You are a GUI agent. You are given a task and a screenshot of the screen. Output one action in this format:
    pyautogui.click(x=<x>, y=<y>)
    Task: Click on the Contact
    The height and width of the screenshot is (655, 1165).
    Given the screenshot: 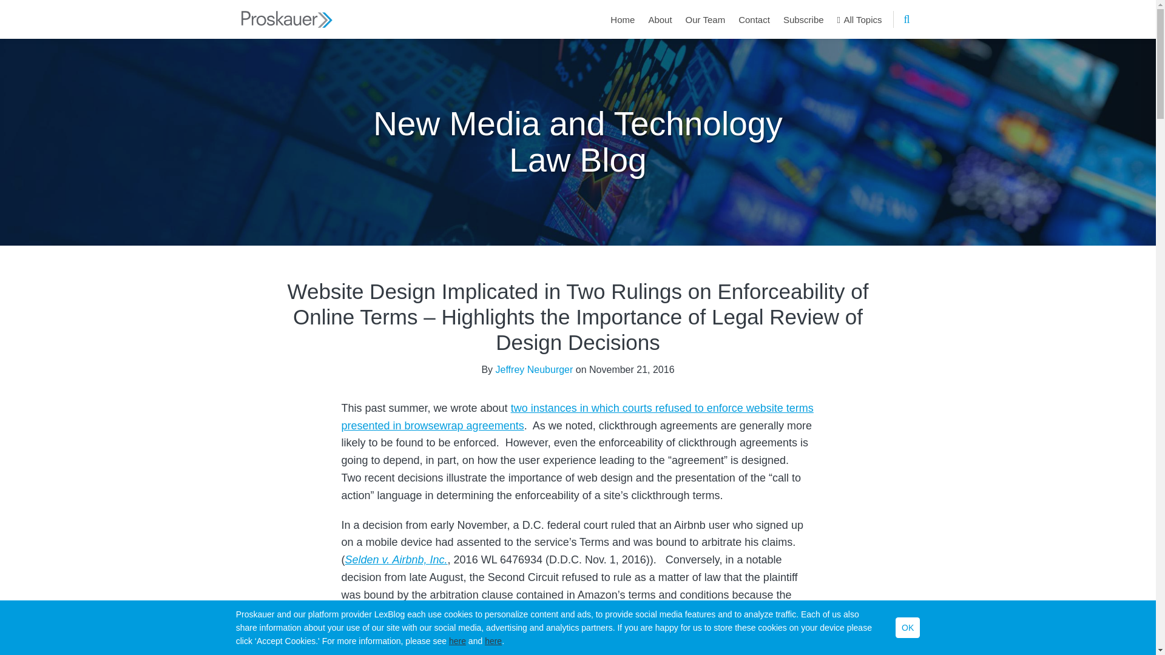 What is the action you would take?
    pyautogui.click(x=754, y=19)
    